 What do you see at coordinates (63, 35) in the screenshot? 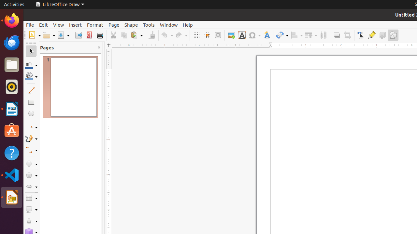
I see `Save` at bounding box center [63, 35].